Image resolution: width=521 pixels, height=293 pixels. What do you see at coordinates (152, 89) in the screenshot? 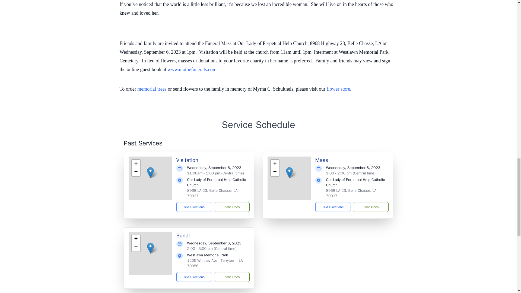
I see `memorial trees` at bounding box center [152, 89].